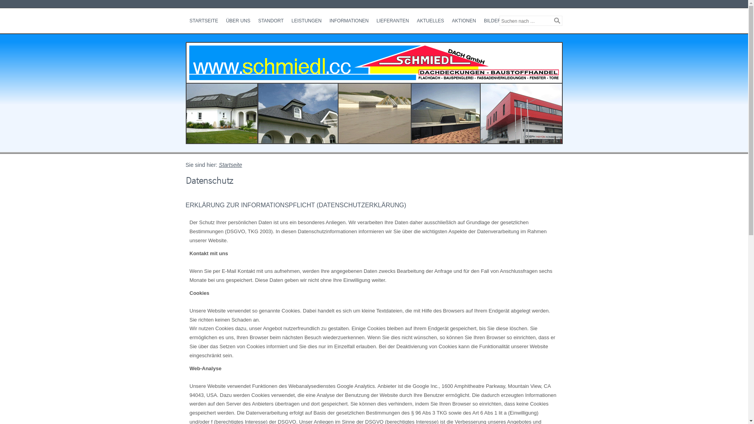 Image resolution: width=754 pixels, height=424 pixels. I want to click on AKTUELLES, so click(430, 21).